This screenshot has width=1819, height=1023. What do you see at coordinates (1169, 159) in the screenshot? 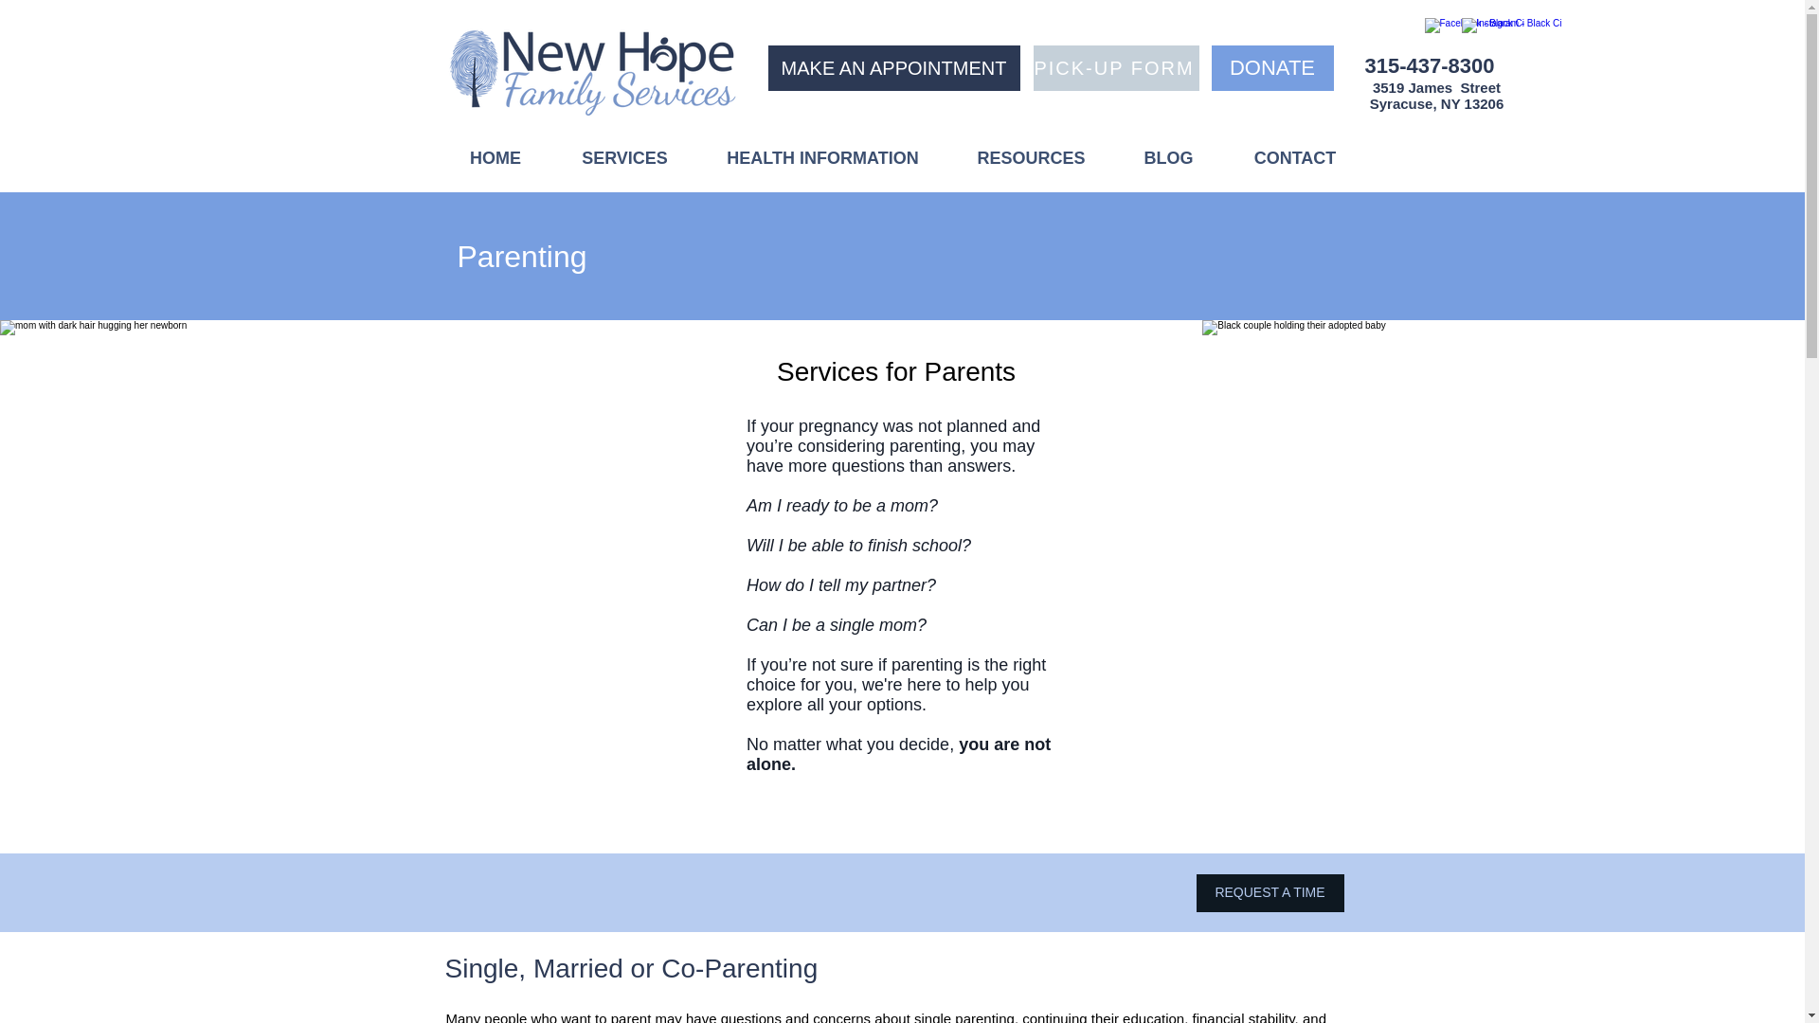
I see `BLOG` at bounding box center [1169, 159].